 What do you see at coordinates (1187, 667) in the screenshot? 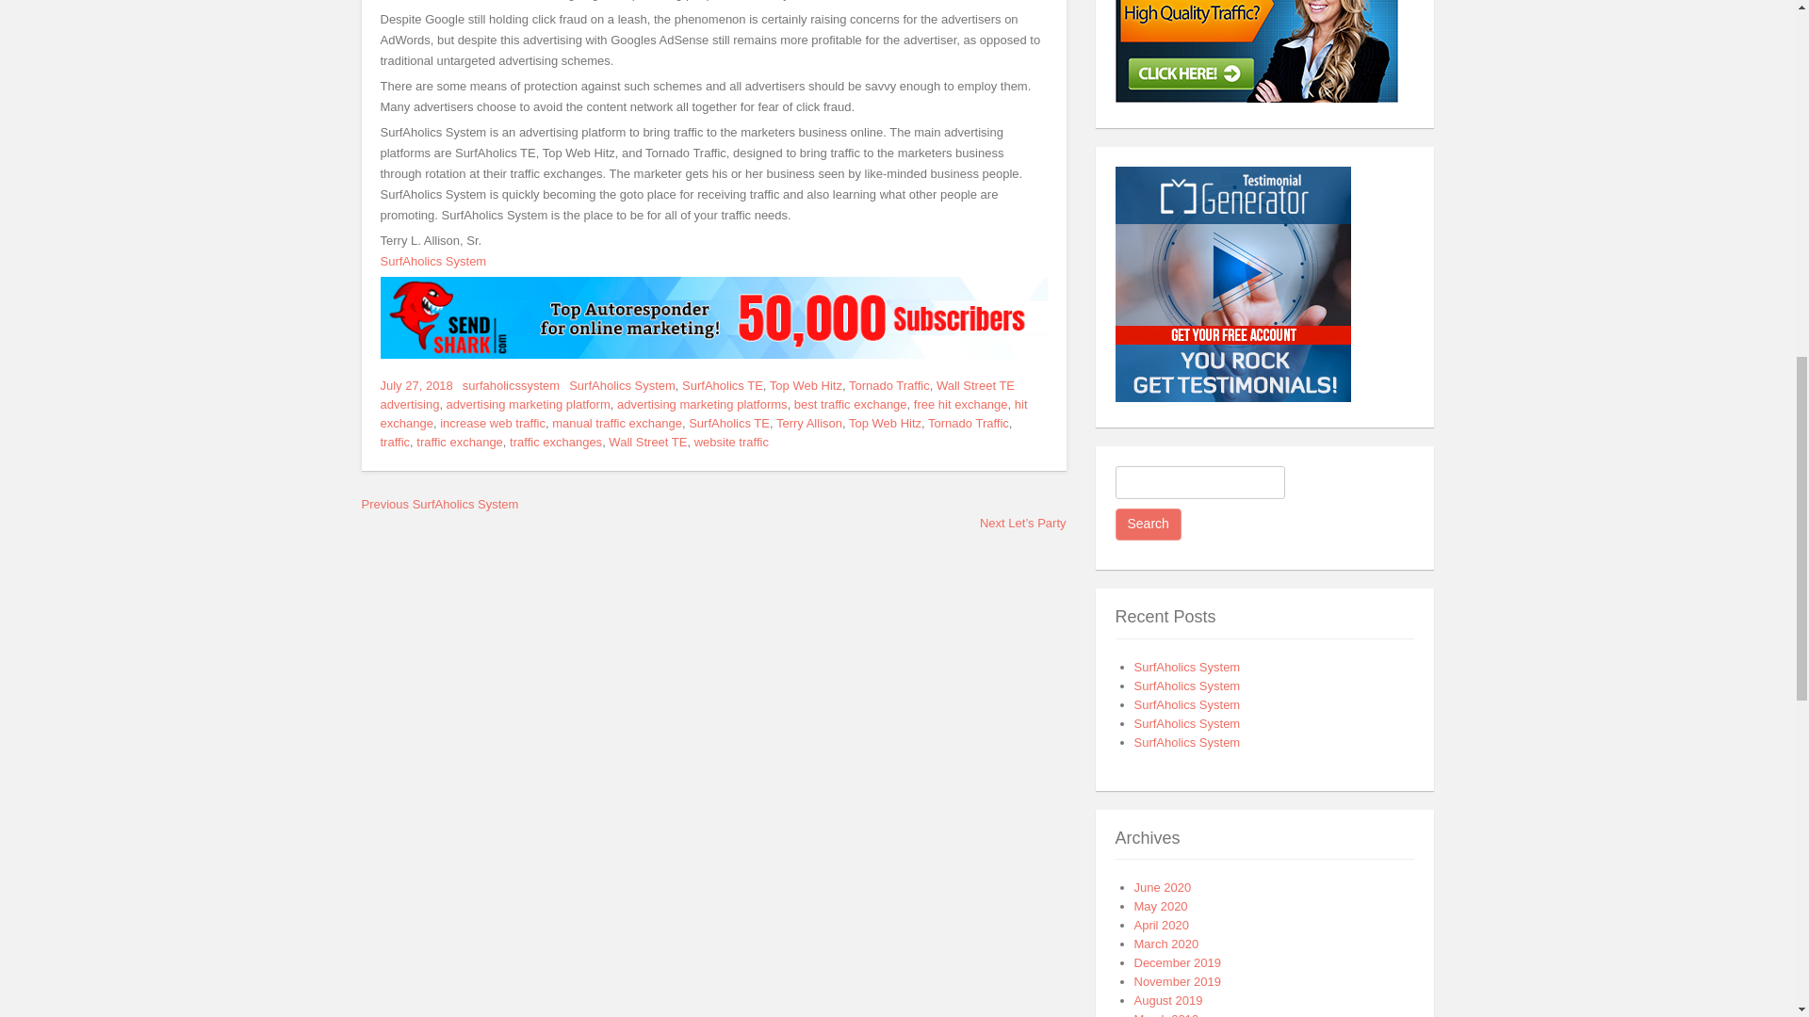
I see `SurfAholics System` at bounding box center [1187, 667].